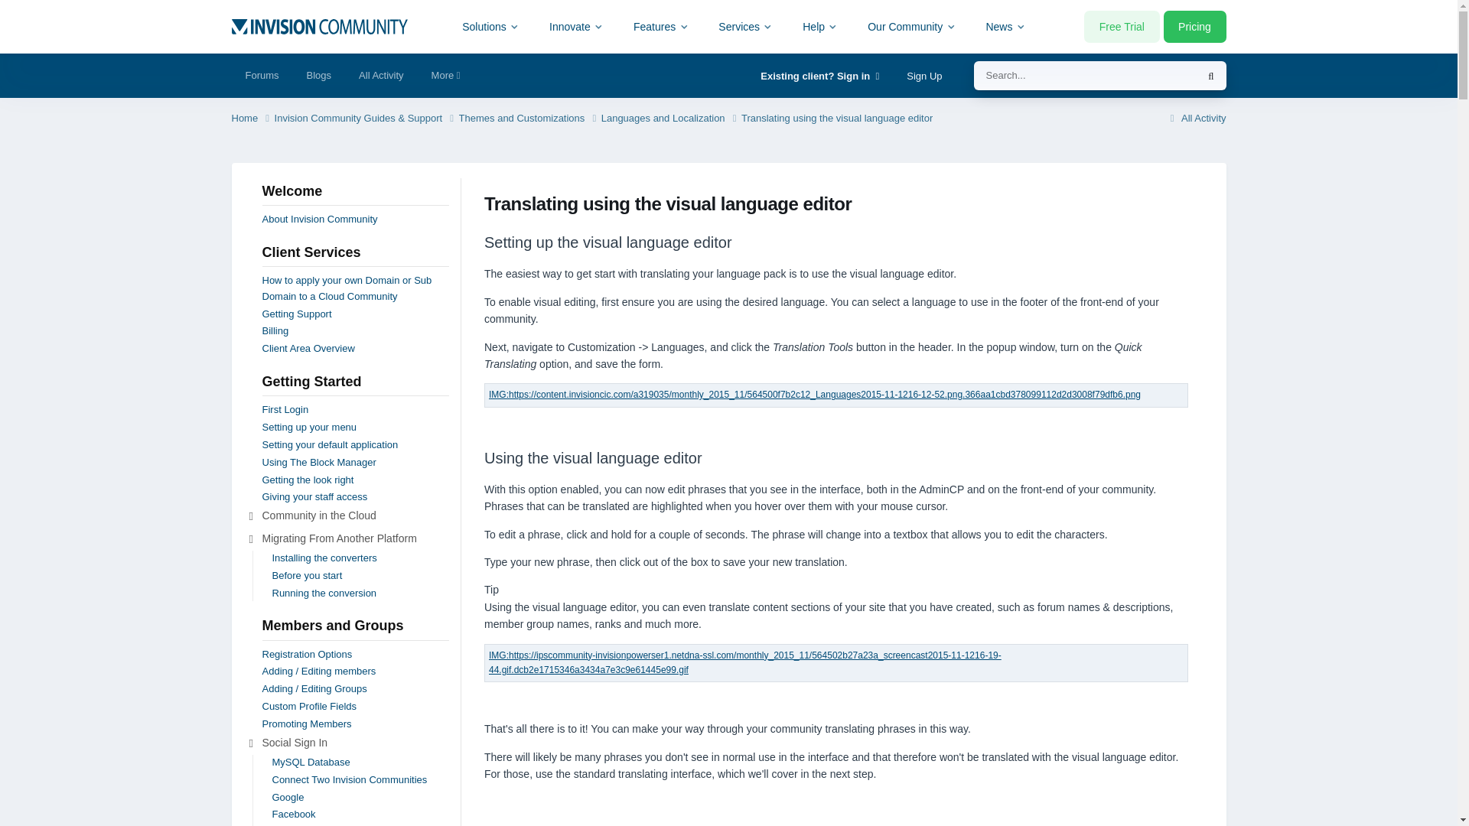  What do you see at coordinates (491, 26) in the screenshot?
I see `Solutions` at bounding box center [491, 26].